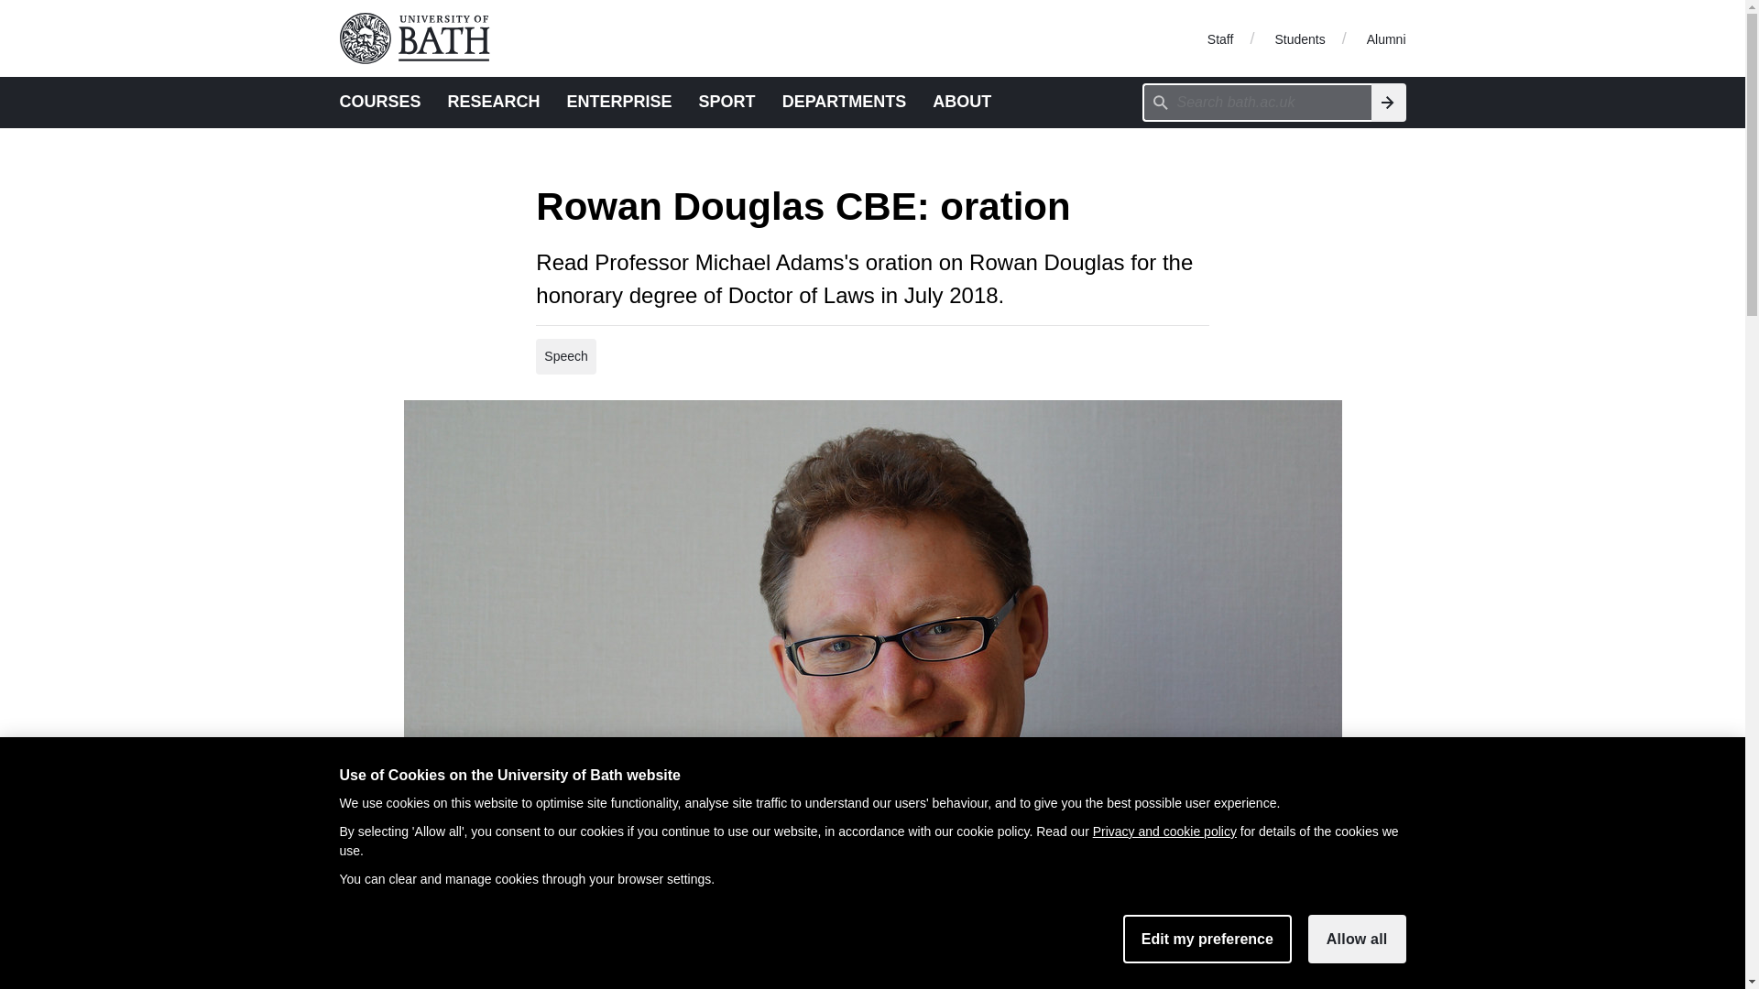  Describe the element at coordinates (727, 101) in the screenshot. I see `SPORT` at that location.